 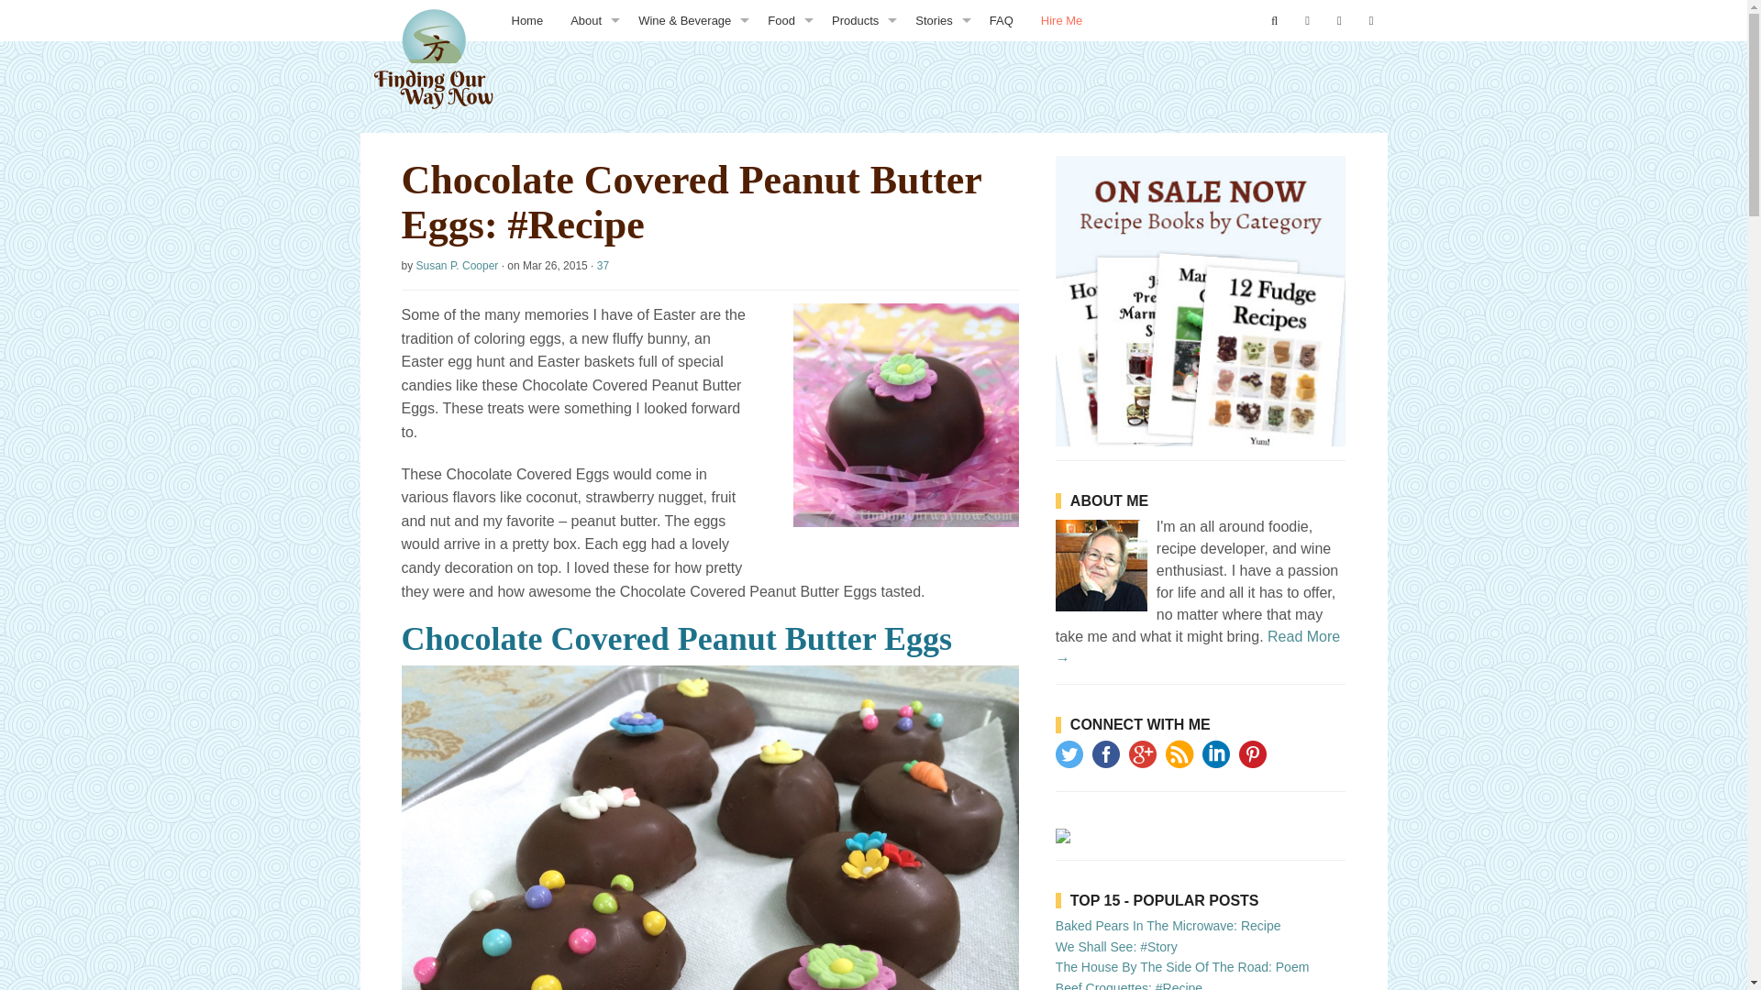 What do you see at coordinates (457, 266) in the screenshot?
I see `Posts by Susan P. Cooper` at bounding box center [457, 266].